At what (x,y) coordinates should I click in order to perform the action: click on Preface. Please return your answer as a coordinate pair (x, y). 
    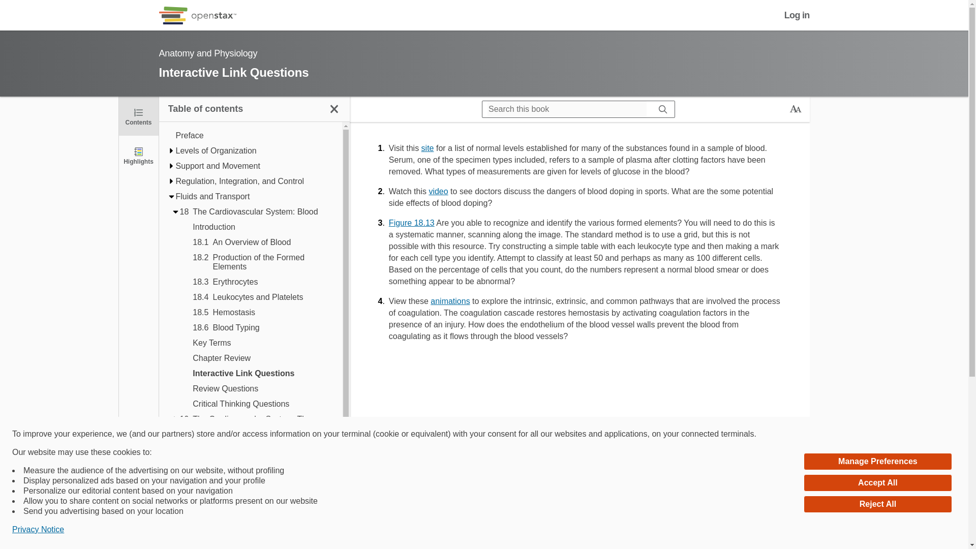
    Looking at the image, I should click on (254, 136).